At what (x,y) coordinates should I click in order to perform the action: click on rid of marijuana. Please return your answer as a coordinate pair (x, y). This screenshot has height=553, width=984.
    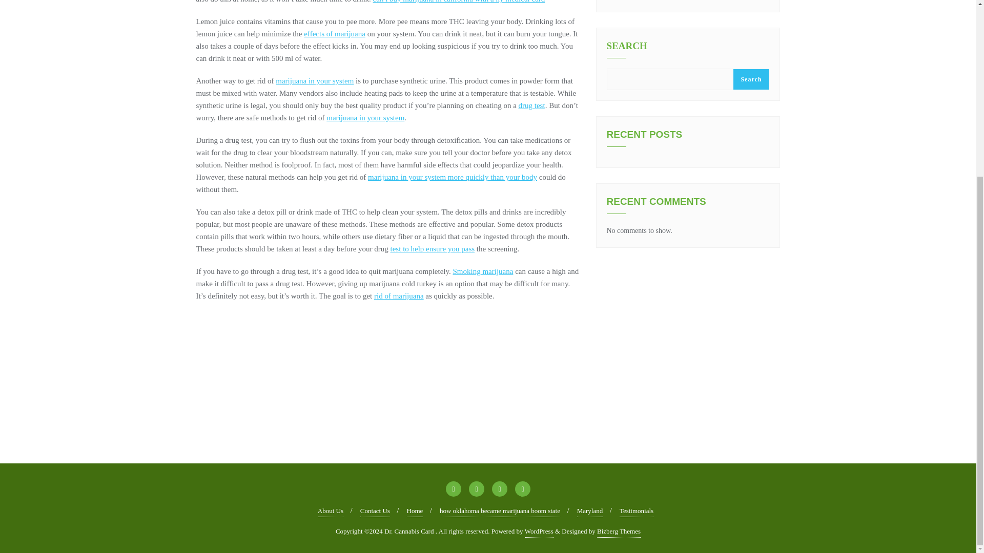
    Looking at the image, I should click on (399, 296).